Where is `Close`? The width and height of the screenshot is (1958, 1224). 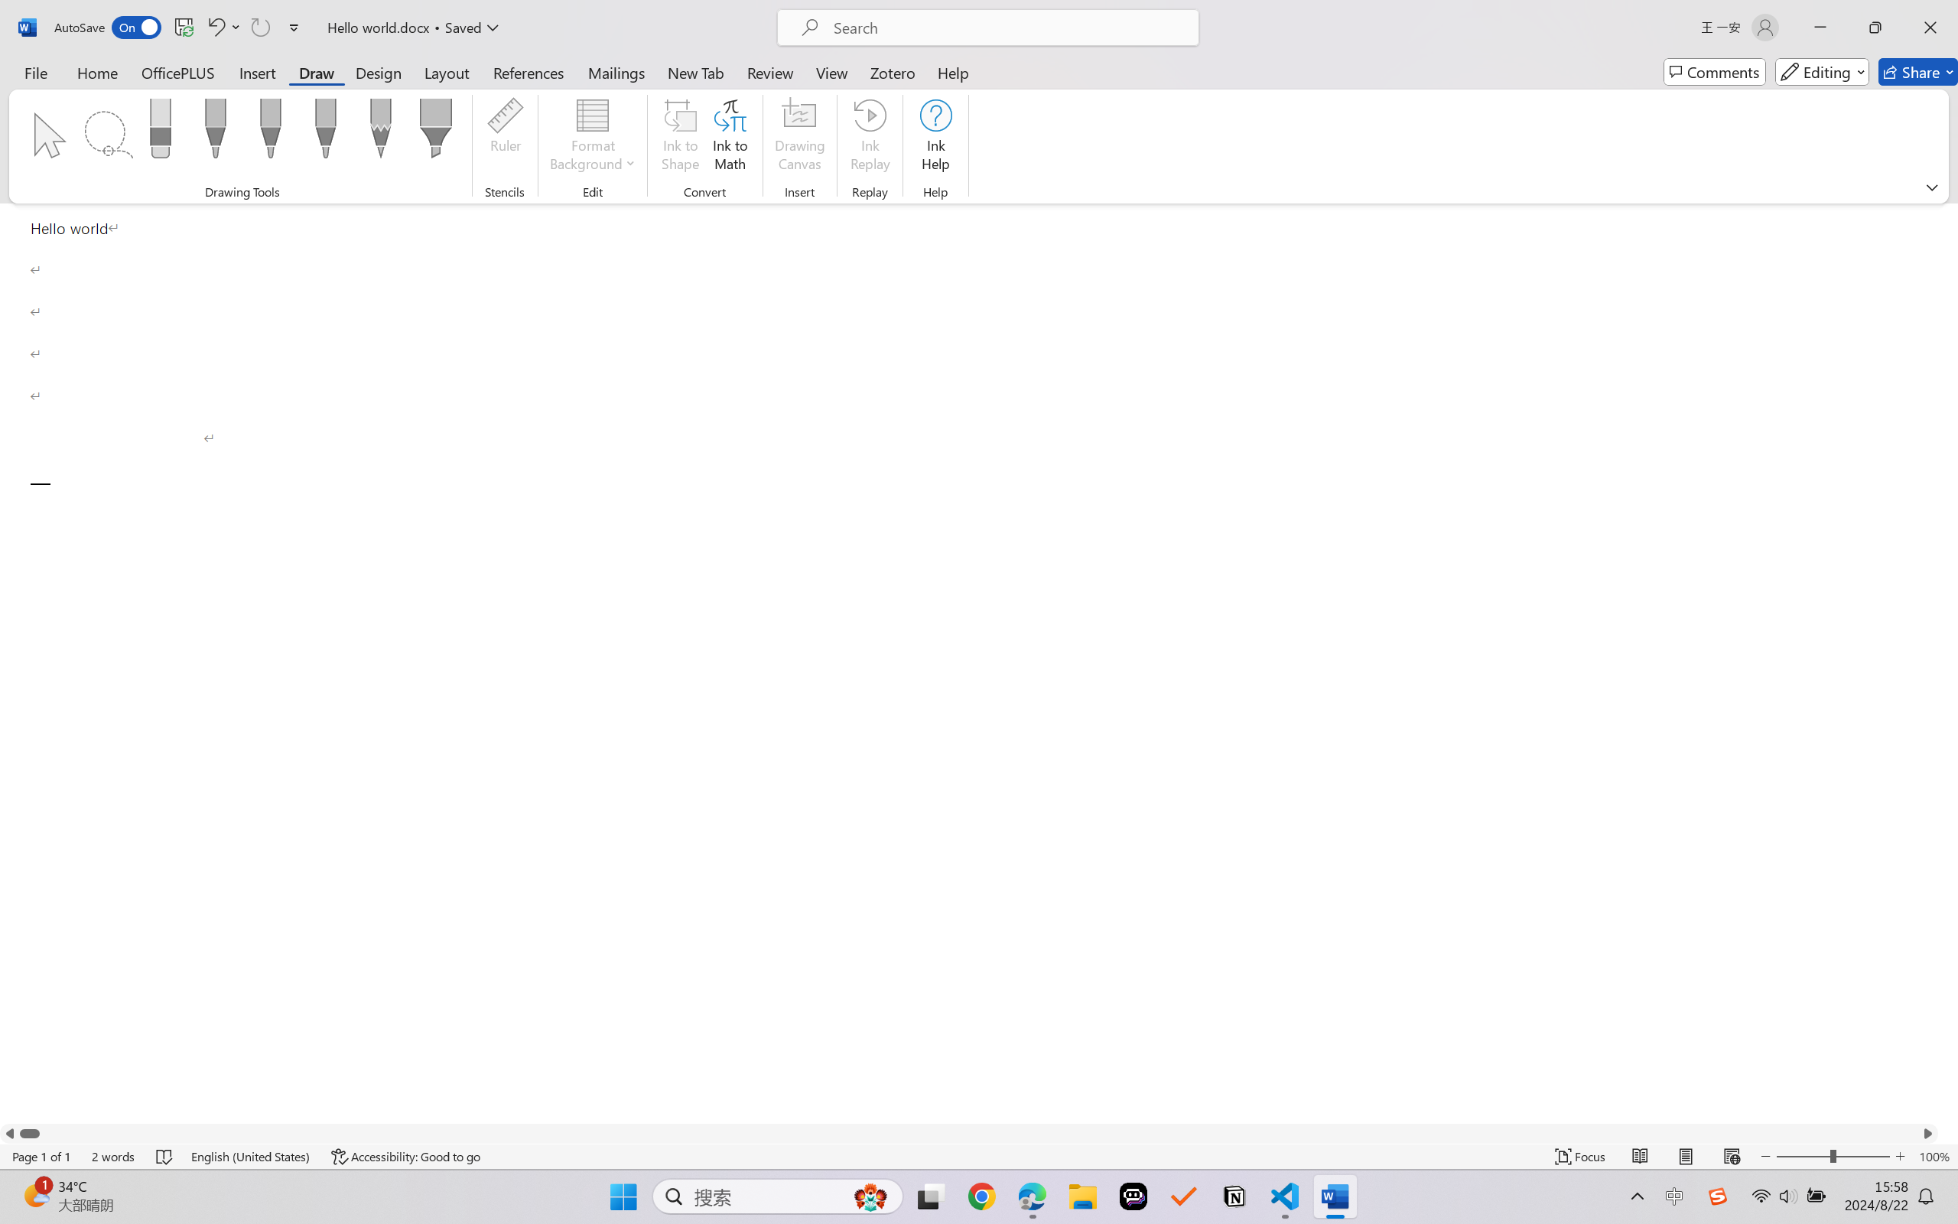
Close is located at coordinates (1930, 28).